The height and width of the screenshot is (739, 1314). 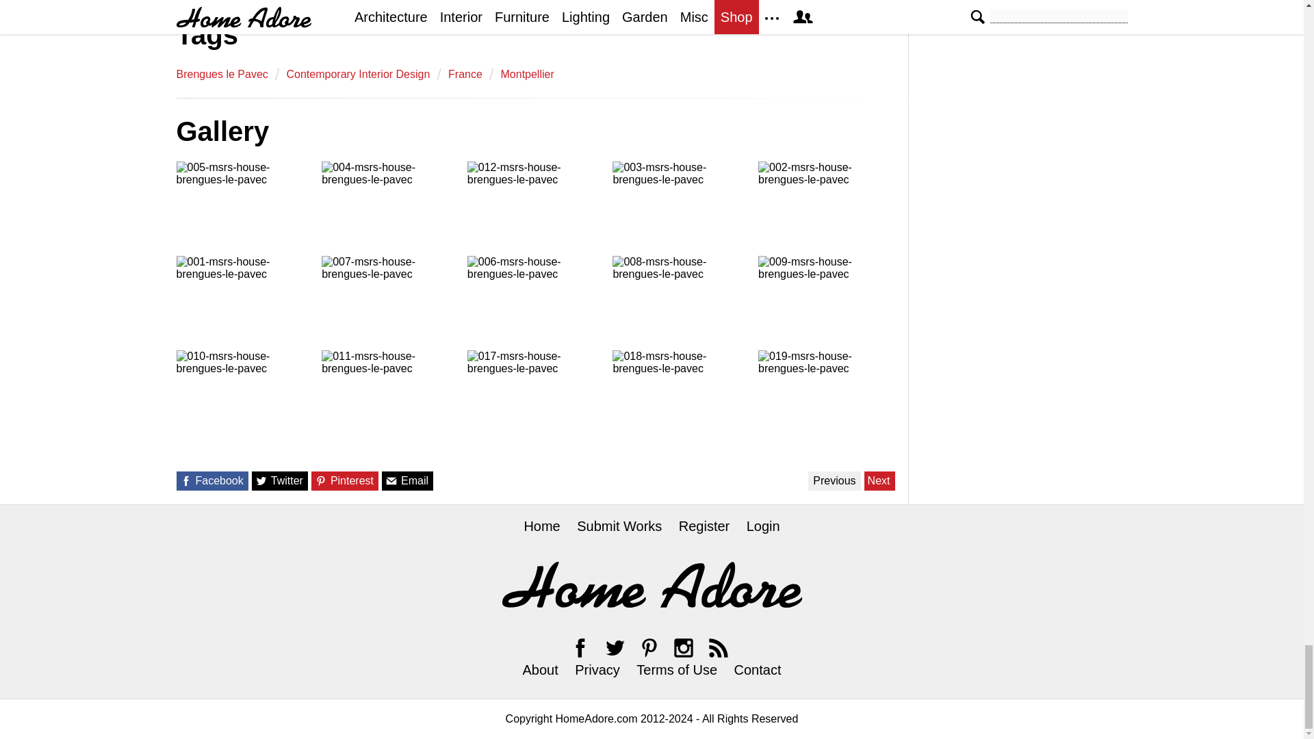 What do you see at coordinates (357, 74) in the screenshot?
I see `Contemporary Interior Design` at bounding box center [357, 74].